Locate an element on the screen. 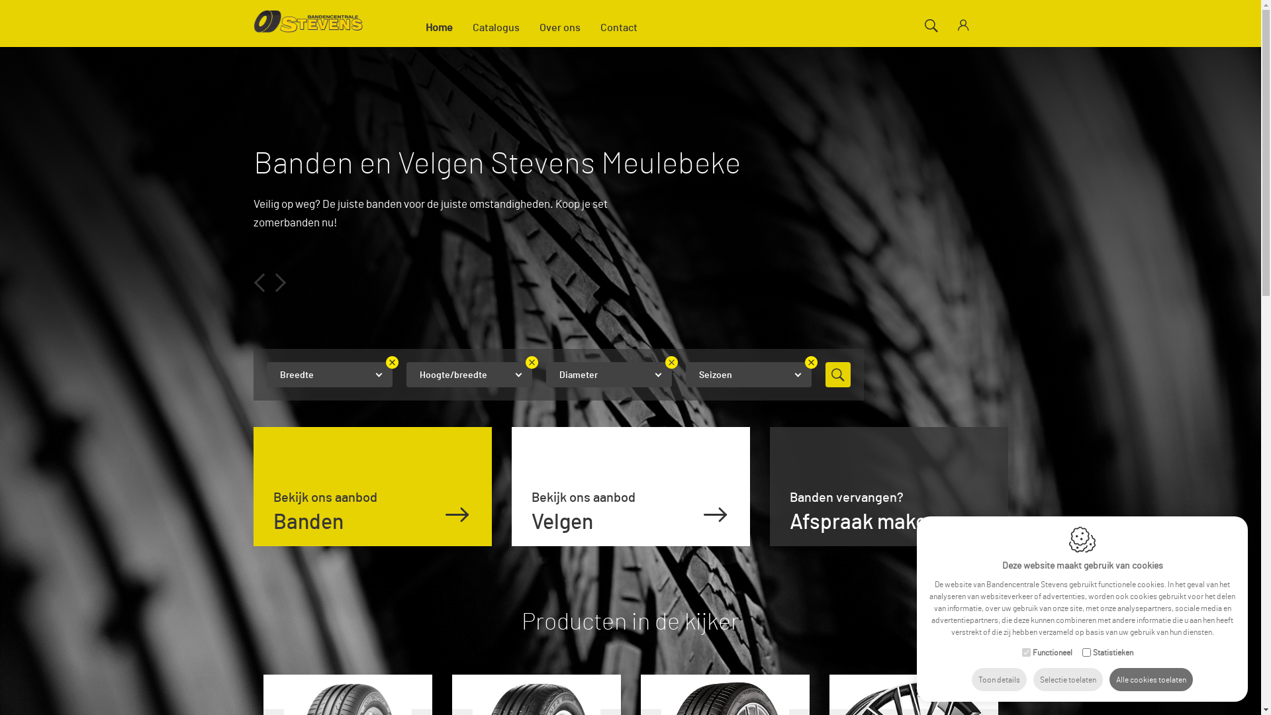 This screenshot has width=1271, height=715. Bekijk ons aanbod
Velgen is located at coordinates (630, 487).